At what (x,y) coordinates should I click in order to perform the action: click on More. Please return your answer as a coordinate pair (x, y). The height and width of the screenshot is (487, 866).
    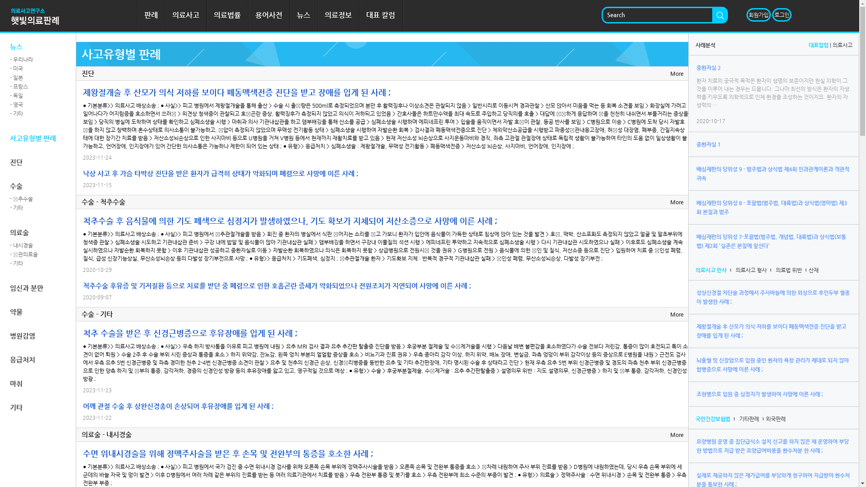
    Looking at the image, I should click on (677, 202).